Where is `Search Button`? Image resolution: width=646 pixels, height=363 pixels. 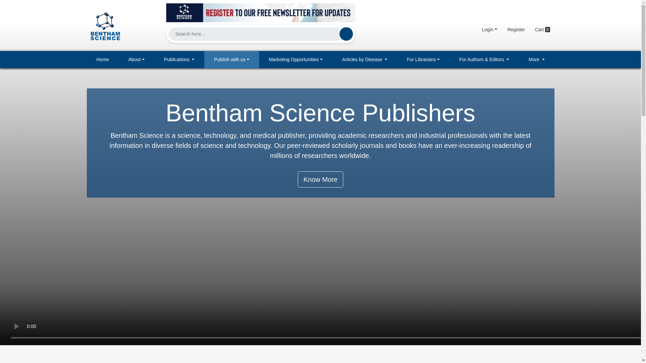 Search Button is located at coordinates (346, 34).